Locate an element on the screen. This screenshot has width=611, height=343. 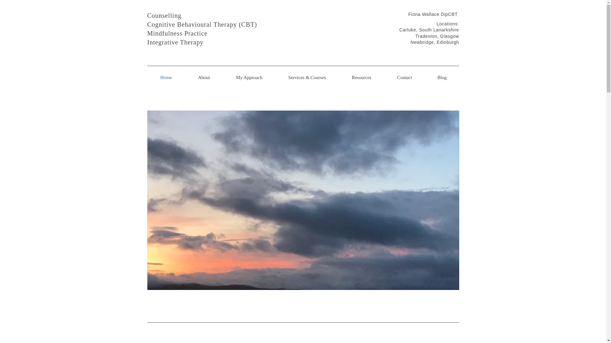
Resources is located at coordinates (361, 77).